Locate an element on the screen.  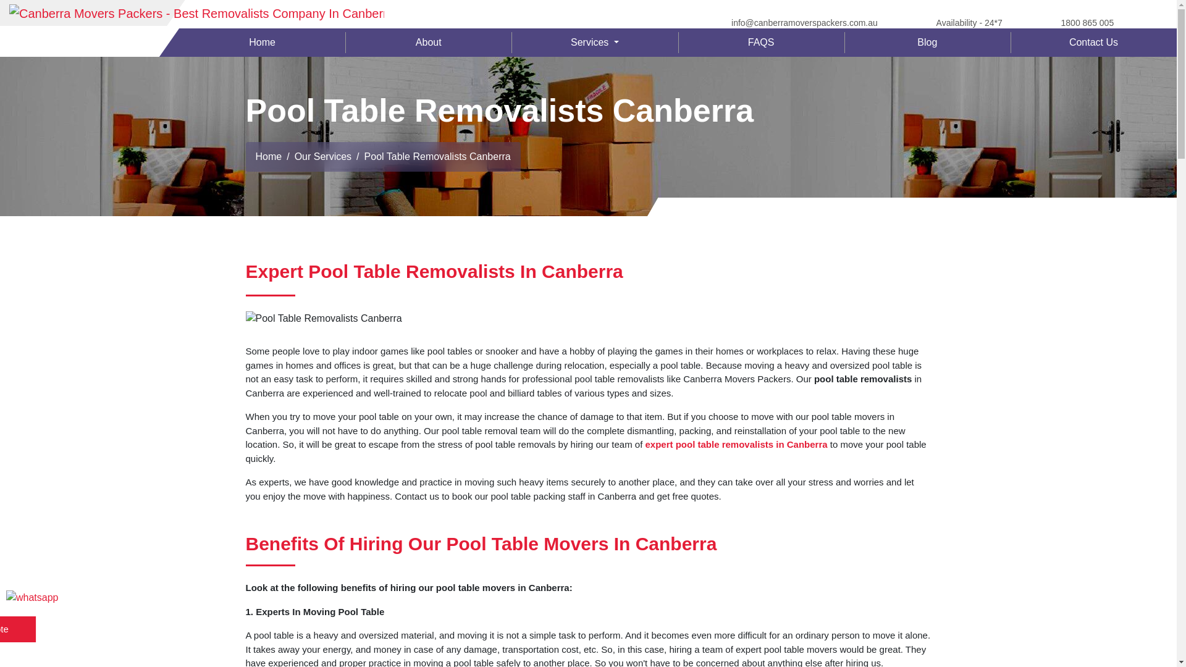
About is located at coordinates (427, 42).